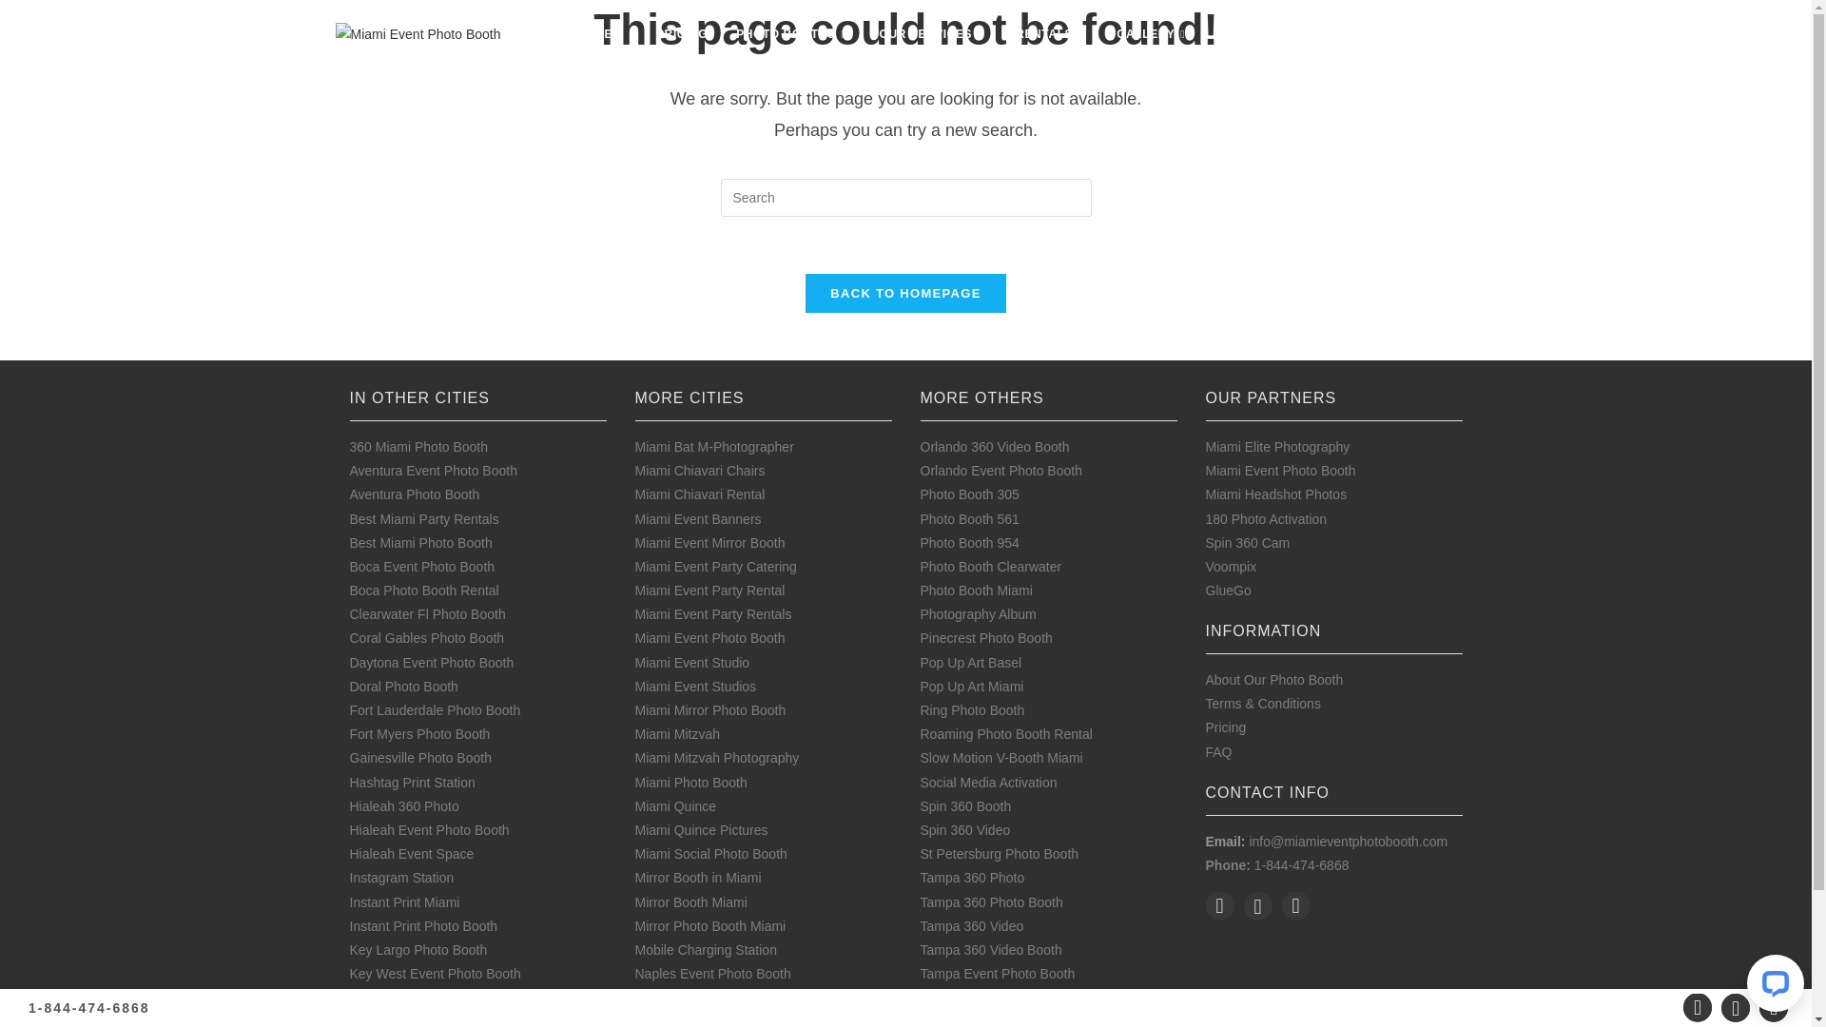 The height and width of the screenshot is (1027, 1826). What do you see at coordinates (428, 638) in the screenshot?
I see `Coral Gables Photo Booth` at bounding box center [428, 638].